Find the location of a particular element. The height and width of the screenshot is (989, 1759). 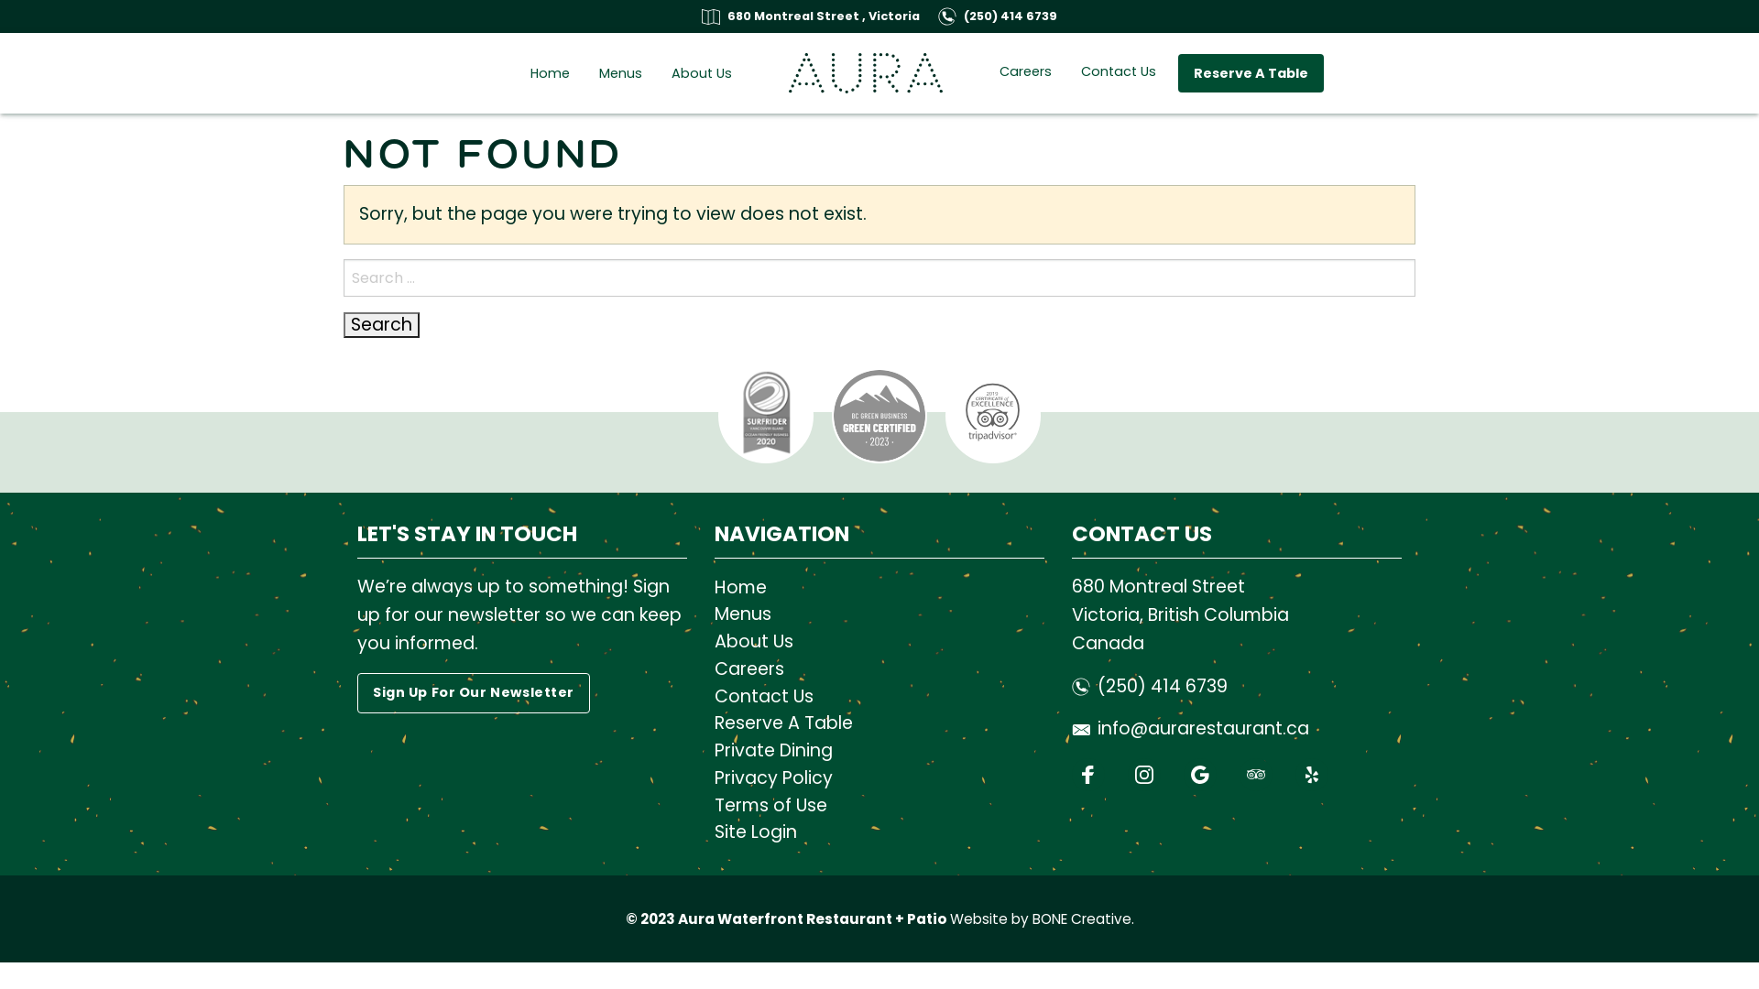

Careers is located at coordinates (1026, 71).